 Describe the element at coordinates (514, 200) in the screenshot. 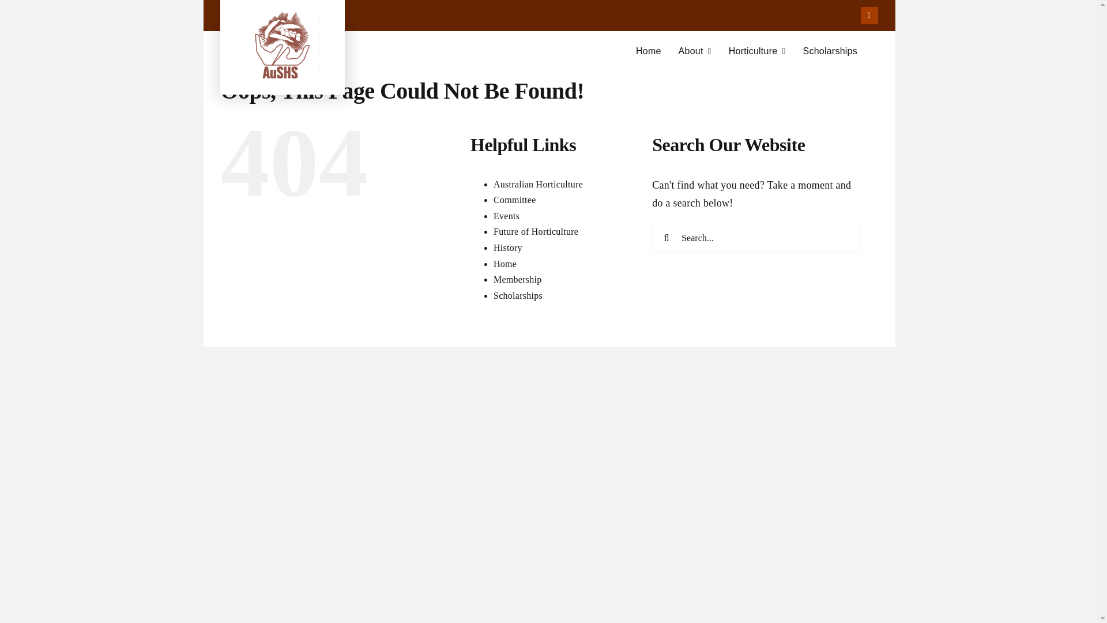

I see `Committee` at that location.